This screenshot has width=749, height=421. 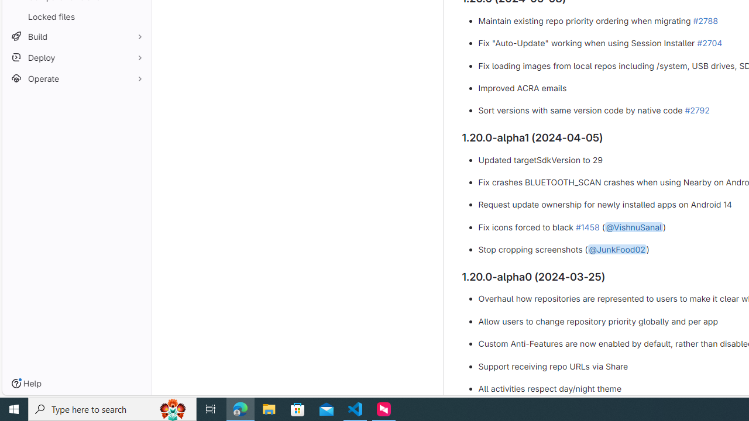 What do you see at coordinates (633, 226) in the screenshot?
I see `@VishnuSanal` at bounding box center [633, 226].